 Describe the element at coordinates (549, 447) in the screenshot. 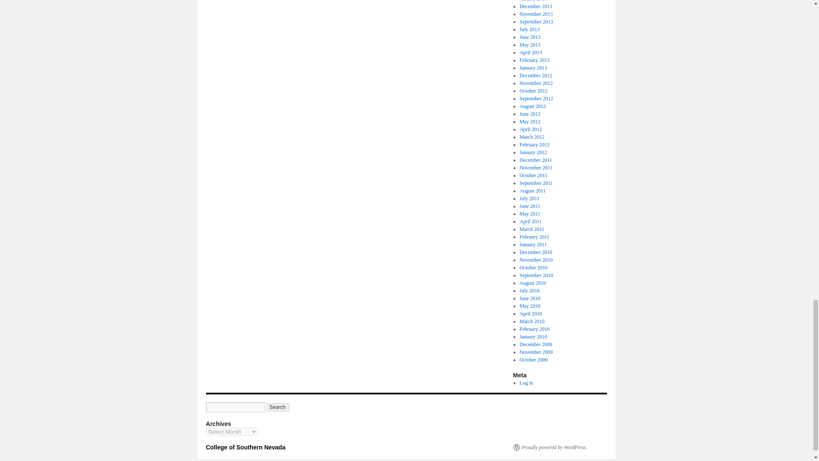

I see `Semantic Personal Publishing Platform` at that location.